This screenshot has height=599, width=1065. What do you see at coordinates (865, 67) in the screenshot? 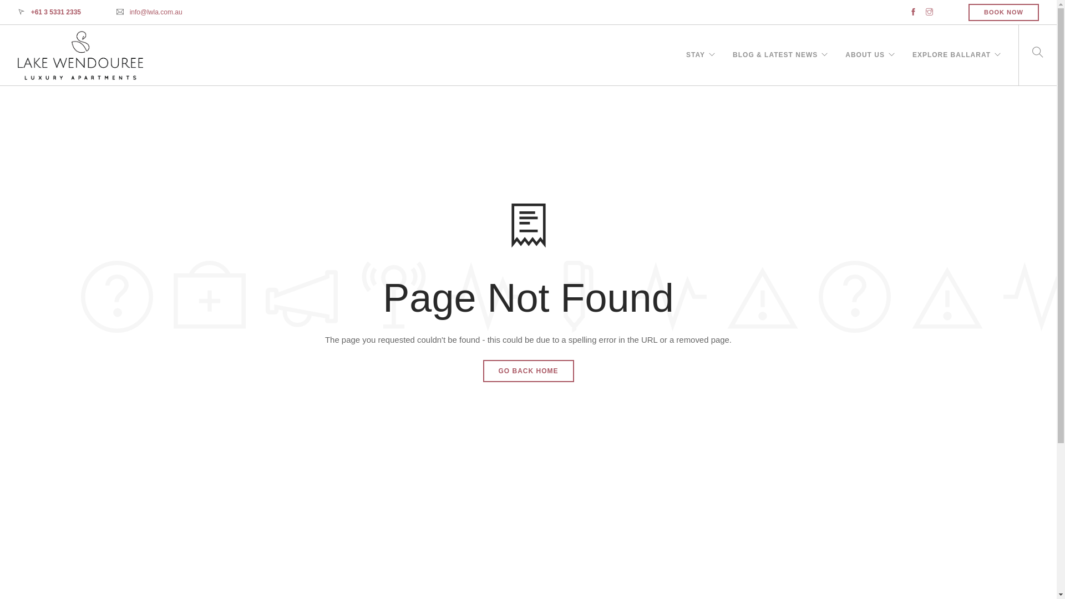
I see `ABOUT US` at bounding box center [865, 67].